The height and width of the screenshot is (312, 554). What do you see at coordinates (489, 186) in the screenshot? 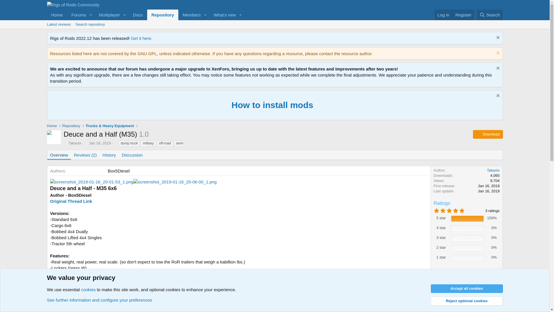
I see `Jan 16, 2019 at 9:20 PM` at bounding box center [489, 186].